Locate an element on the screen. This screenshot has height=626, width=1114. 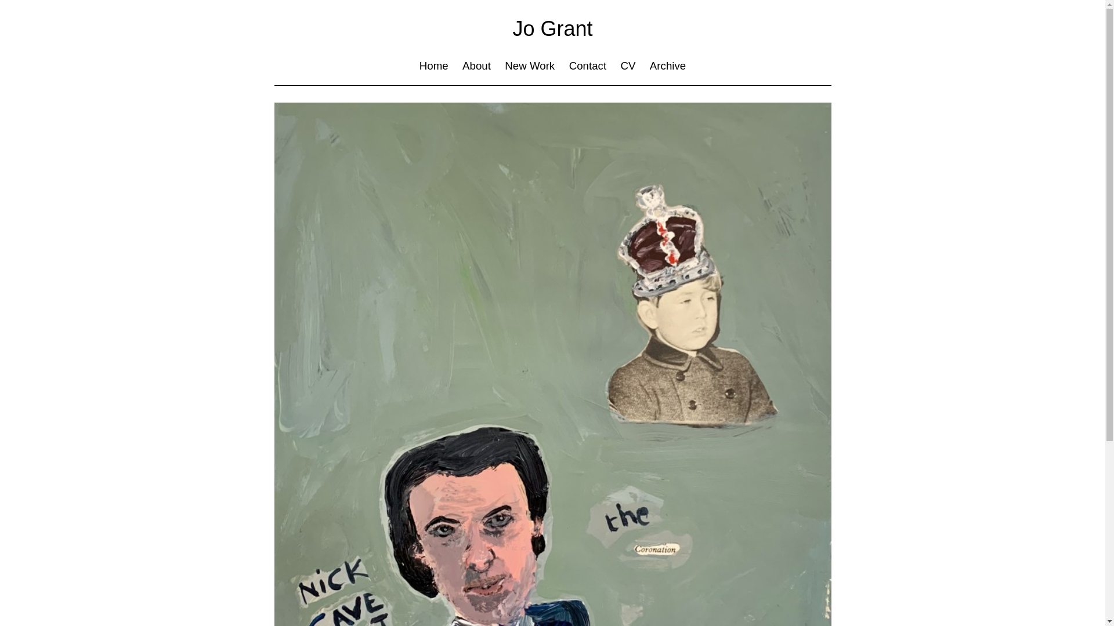
Contact is located at coordinates (588, 66).